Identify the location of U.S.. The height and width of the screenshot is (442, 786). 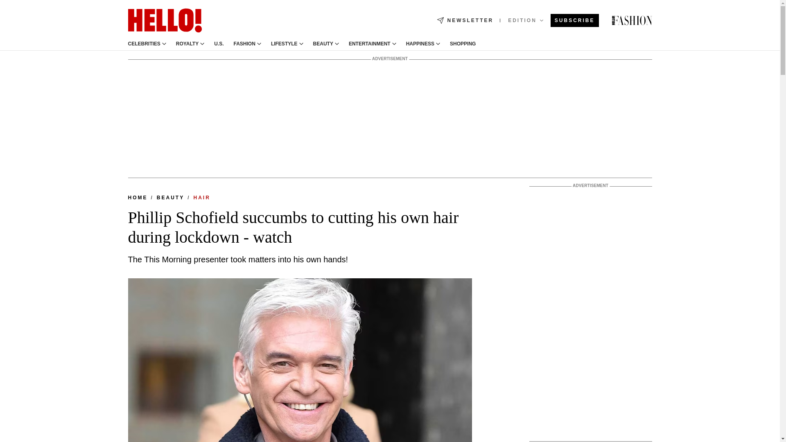
(219, 44).